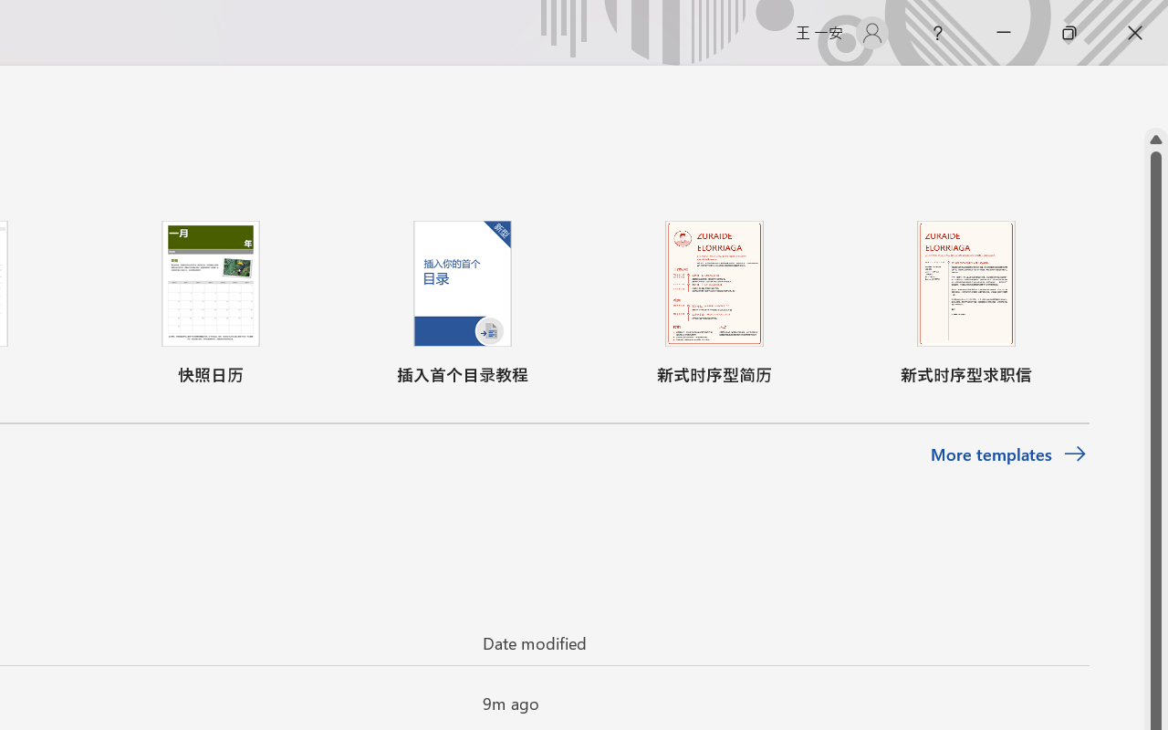  What do you see at coordinates (938, 33) in the screenshot?
I see `Help` at bounding box center [938, 33].